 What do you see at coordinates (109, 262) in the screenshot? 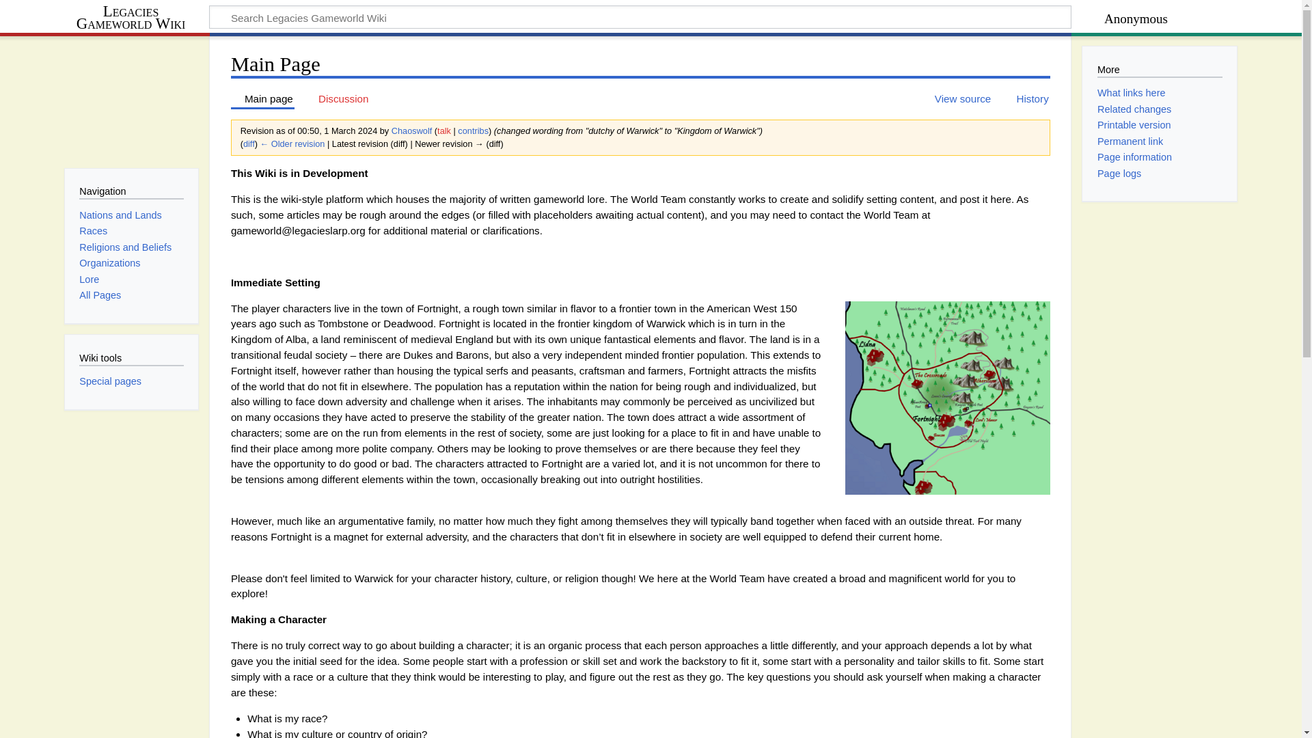
I see `Organizations` at bounding box center [109, 262].